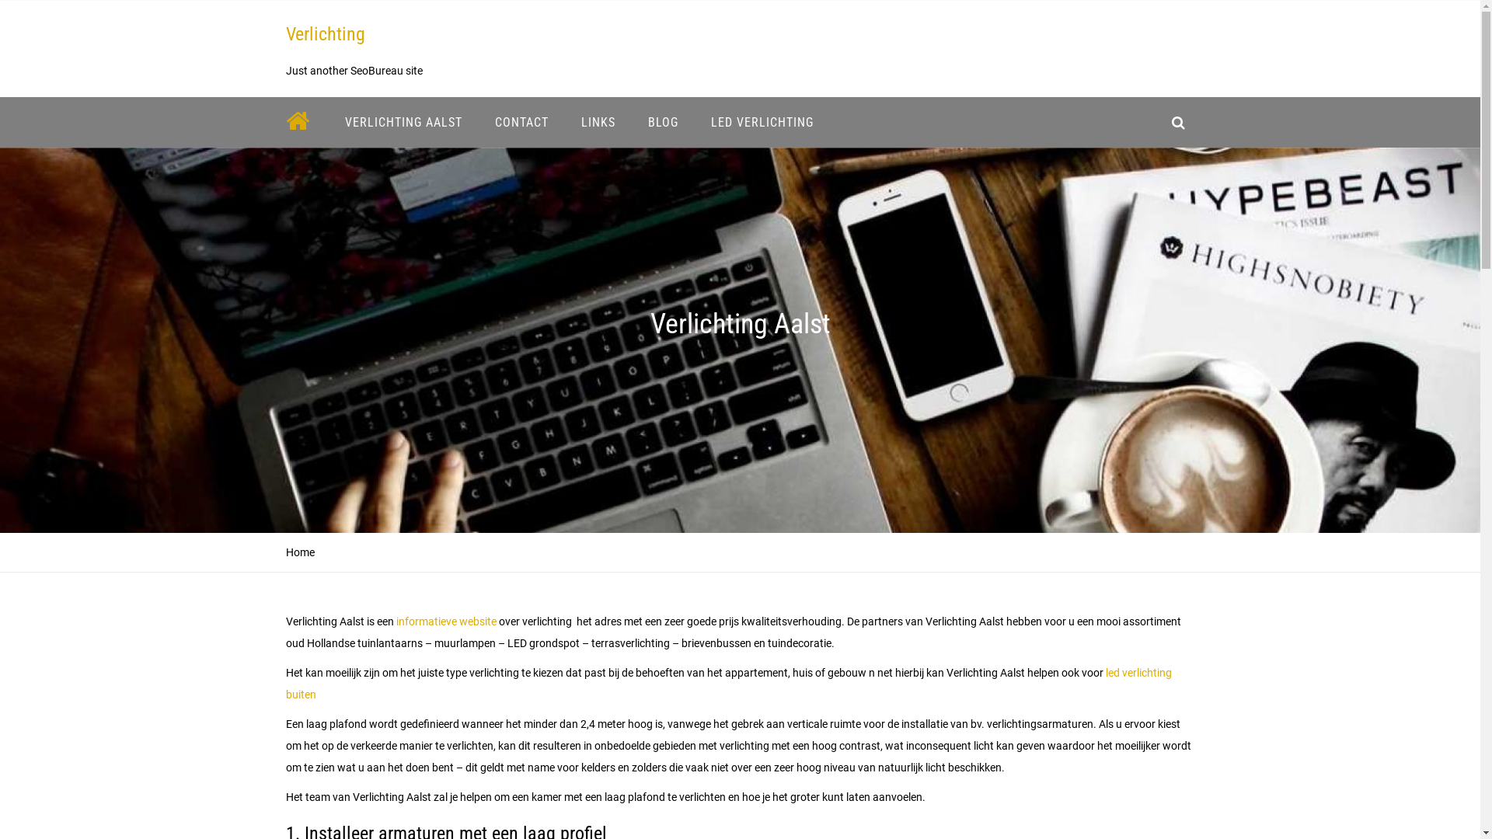 Image resolution: width=1492 pixels, height=839 pixels. I want to click on VERLICHTING AALST, so click(403, 123).